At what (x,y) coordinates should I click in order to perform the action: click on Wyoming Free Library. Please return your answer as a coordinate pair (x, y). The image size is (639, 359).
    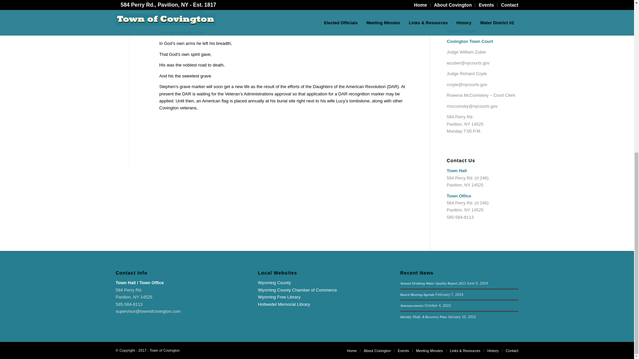
    Looking at the image, I should click on (279, 297).